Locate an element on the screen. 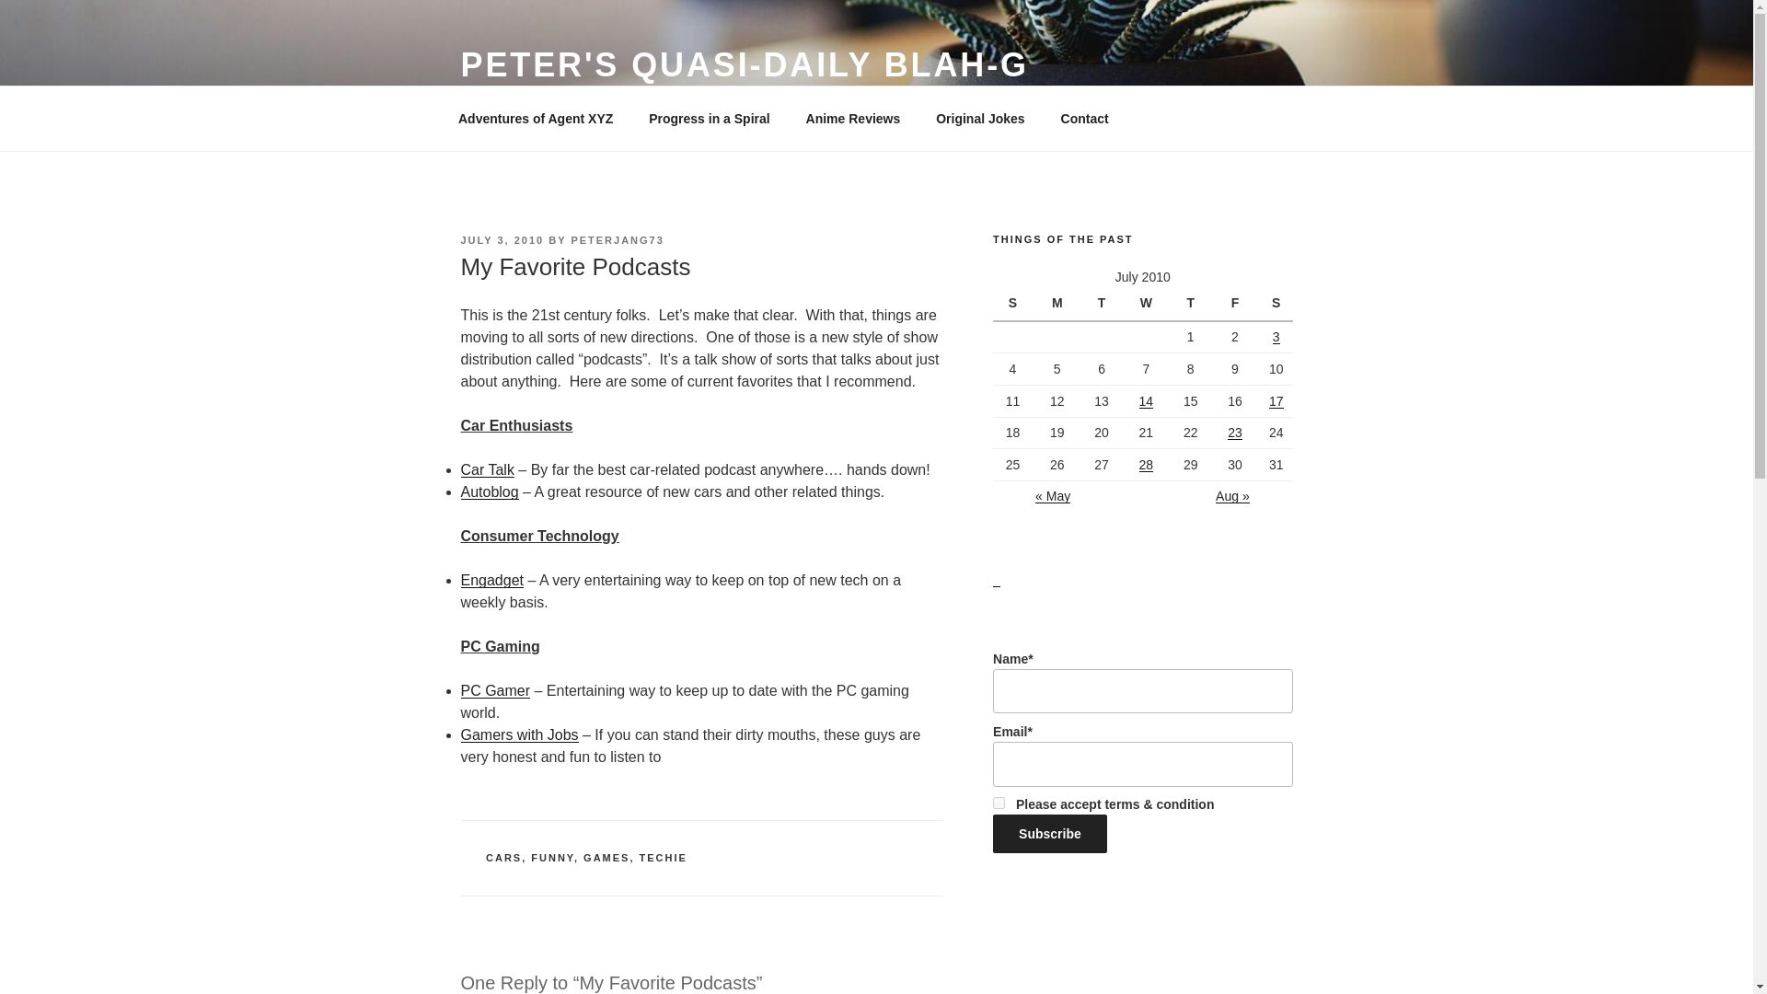 This screenshot has width=1767, height=994. 23 is located at coordinates (1235, 433).